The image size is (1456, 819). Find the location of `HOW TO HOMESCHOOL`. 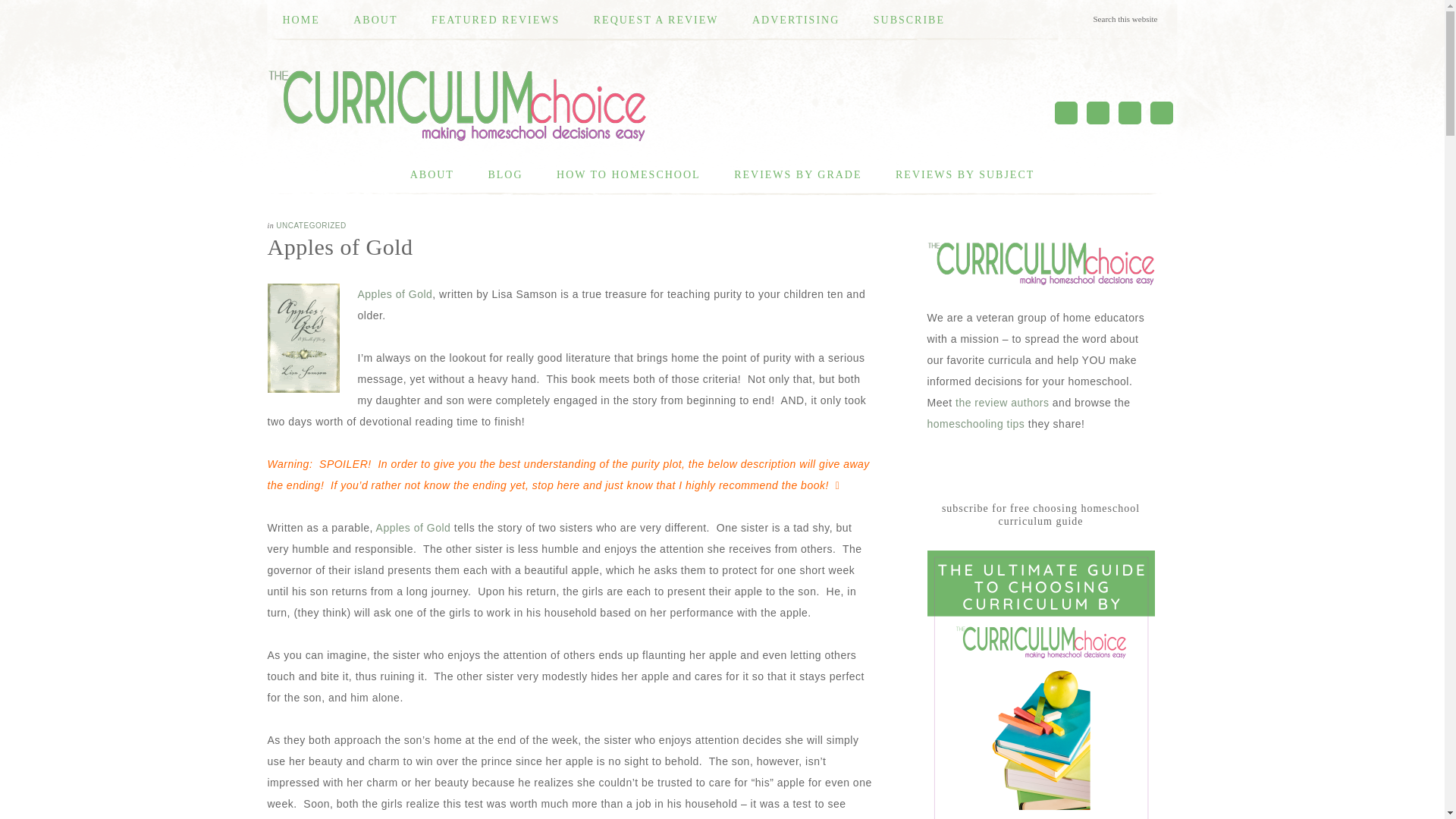

HOW TO HOMESCHOOL is located at coordinates (629, 175).